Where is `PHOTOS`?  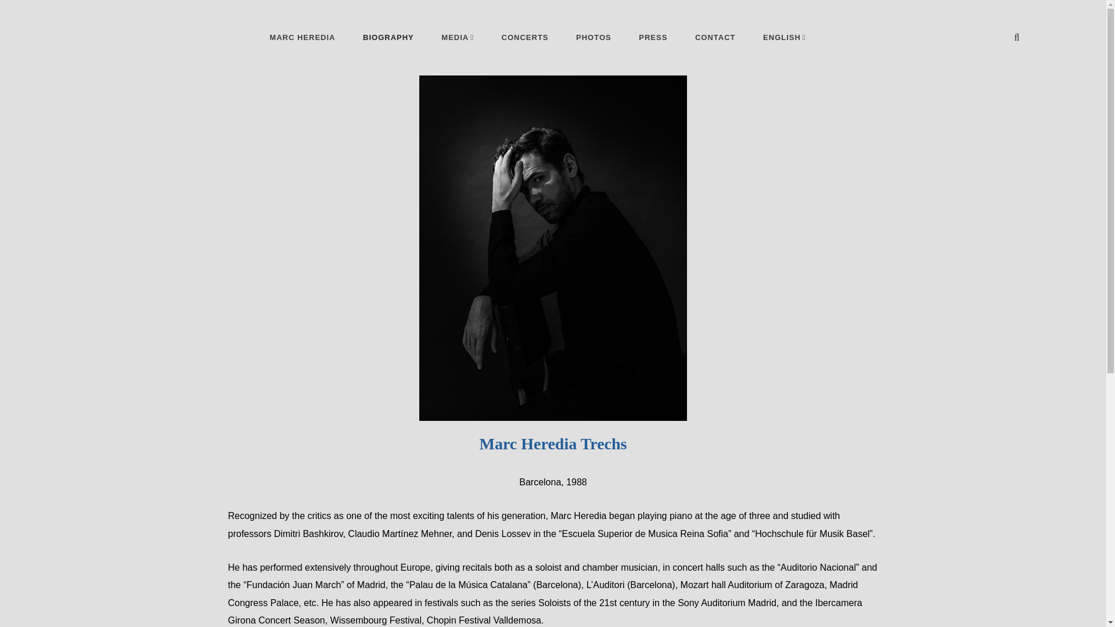 PHOTOS is located at coordinates (594, 38).